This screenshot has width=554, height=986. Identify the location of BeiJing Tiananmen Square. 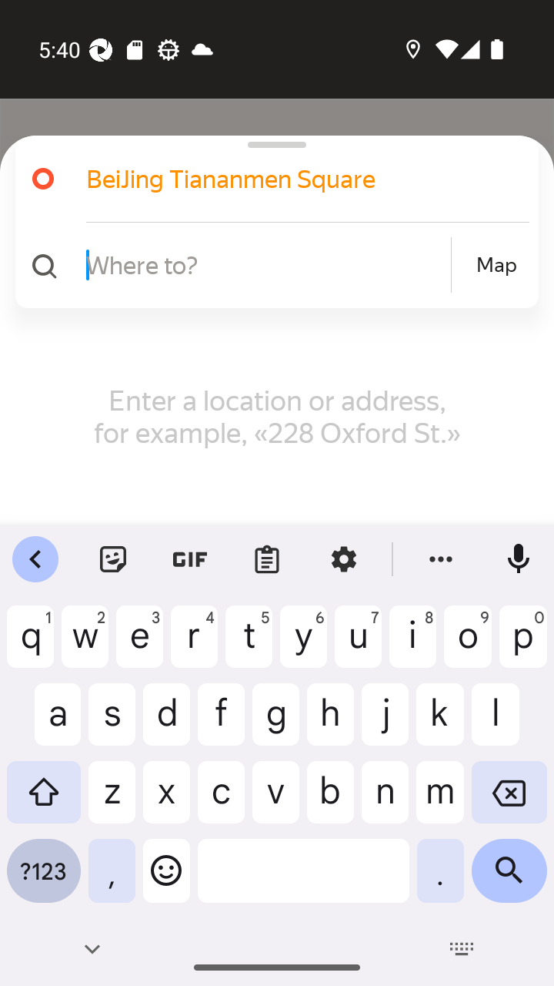
(271, 179).